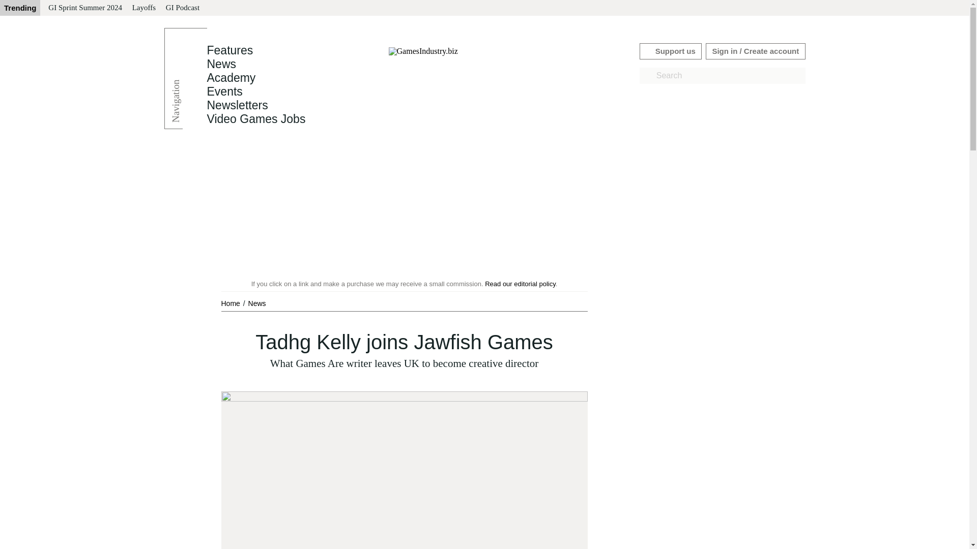 The width and height of the screenshot is (977, 549). Describe the element at coordinates (671, 51) in the screenshot. I see `Support us` at that location.